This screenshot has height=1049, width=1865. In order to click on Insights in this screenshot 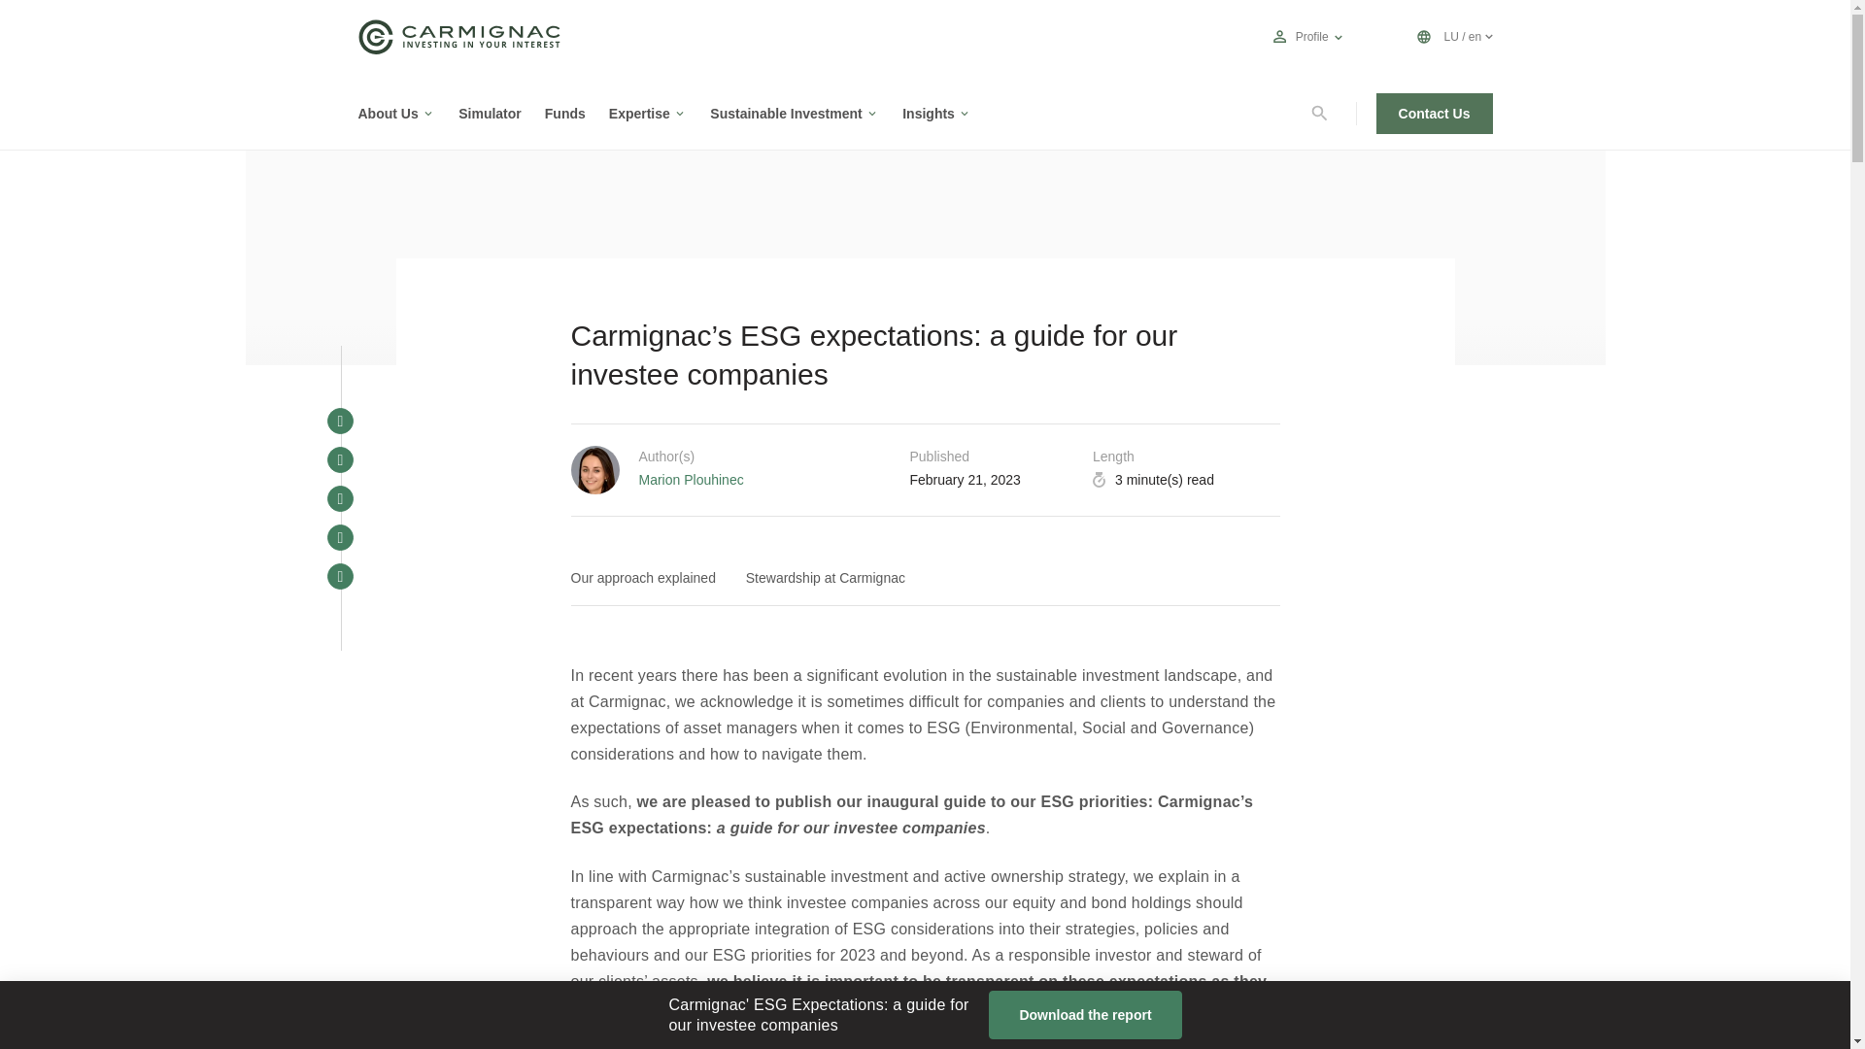, I will do `click(929, 113)`.